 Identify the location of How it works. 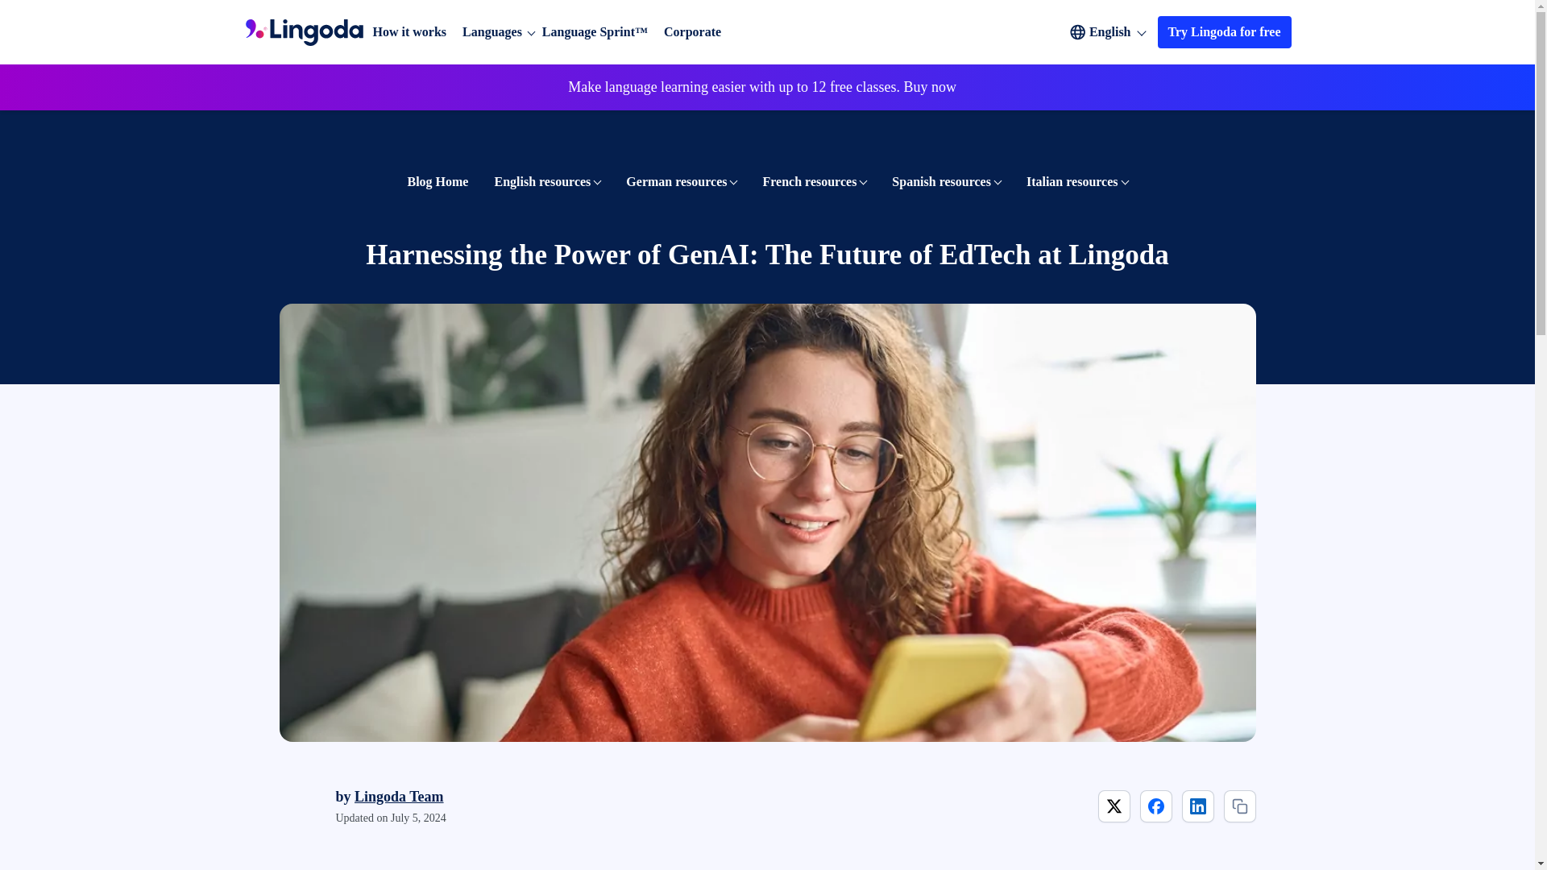
(409, 32).